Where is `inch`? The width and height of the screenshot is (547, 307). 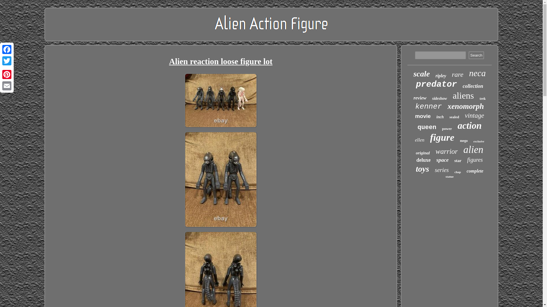
inch is located at coordinates (440, 117).